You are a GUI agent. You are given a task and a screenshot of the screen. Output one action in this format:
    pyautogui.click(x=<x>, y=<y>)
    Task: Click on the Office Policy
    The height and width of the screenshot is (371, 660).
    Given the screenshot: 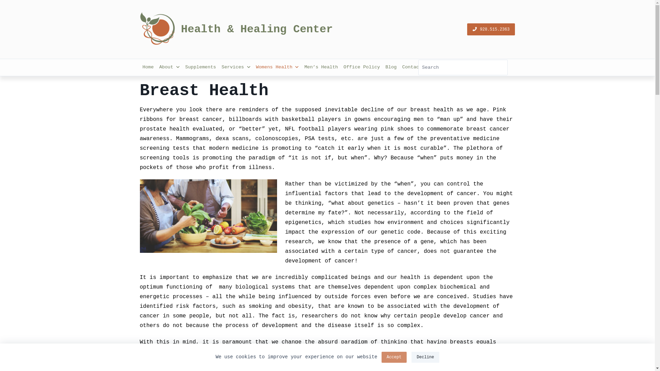 What is the action you would take?
    pyautogui.click(x=362, y=67)
    